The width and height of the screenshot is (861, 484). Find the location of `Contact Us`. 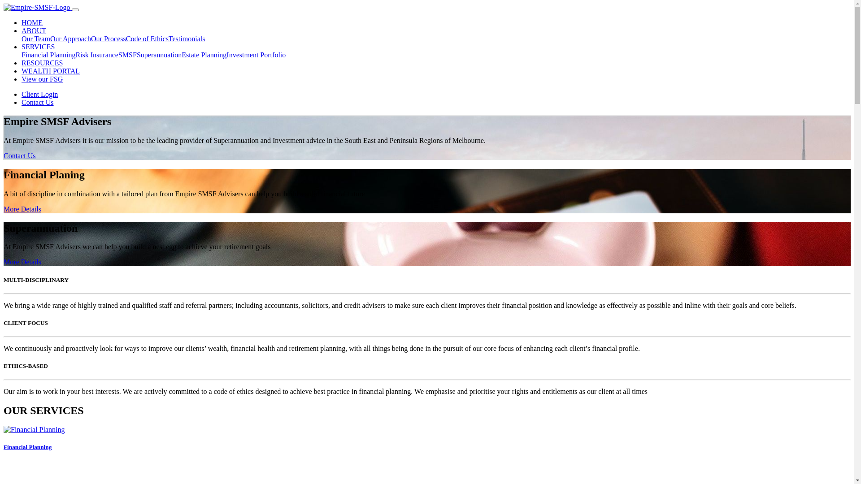

Contact Us is located at coordinates (38, 102).